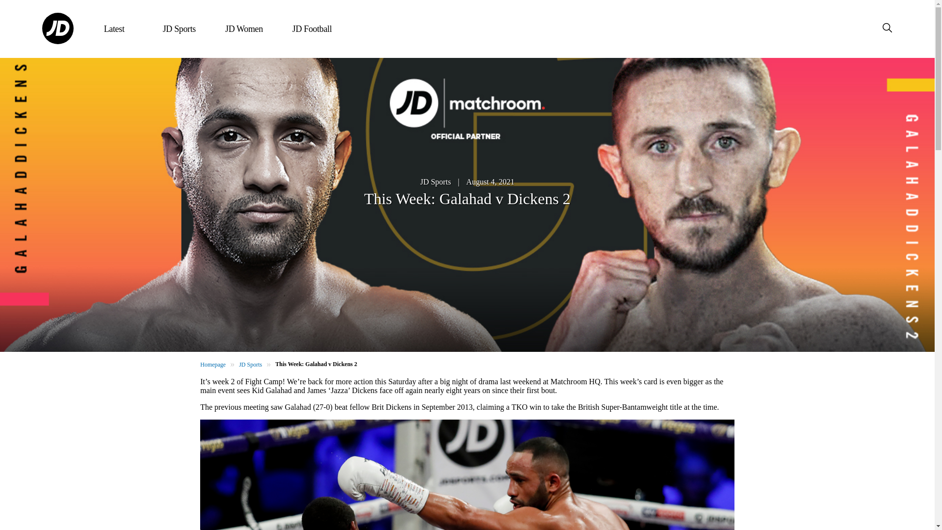  I want to click on JD Football, so click(312, 29).